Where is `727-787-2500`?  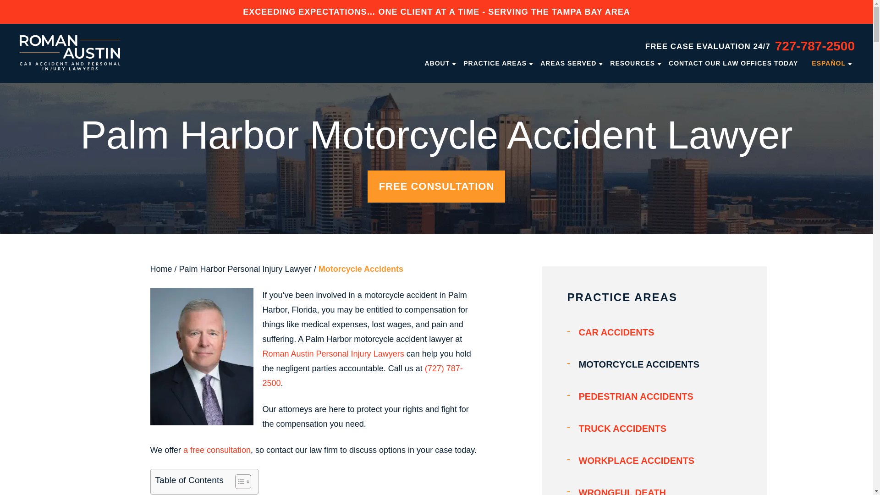
727-787-2500 is located at coordinates (815, 46).